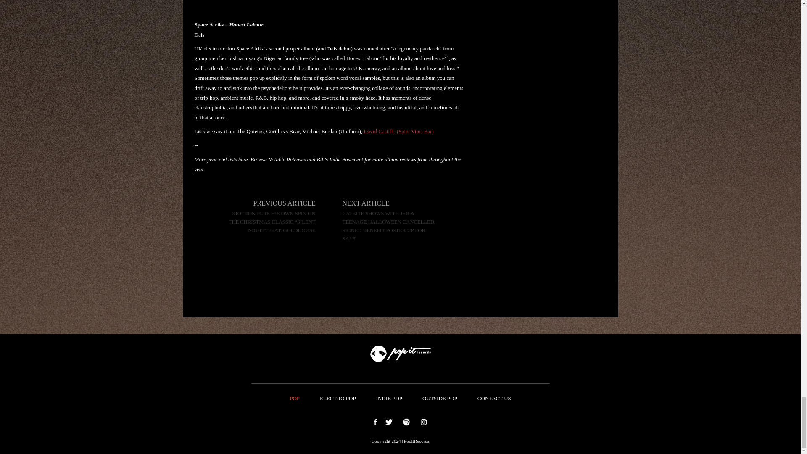 The height and width of the screenshot is (454, 807). Describe the element at coordinates (389, 399) in the screenshot. I see `INDIE POP` at that location.